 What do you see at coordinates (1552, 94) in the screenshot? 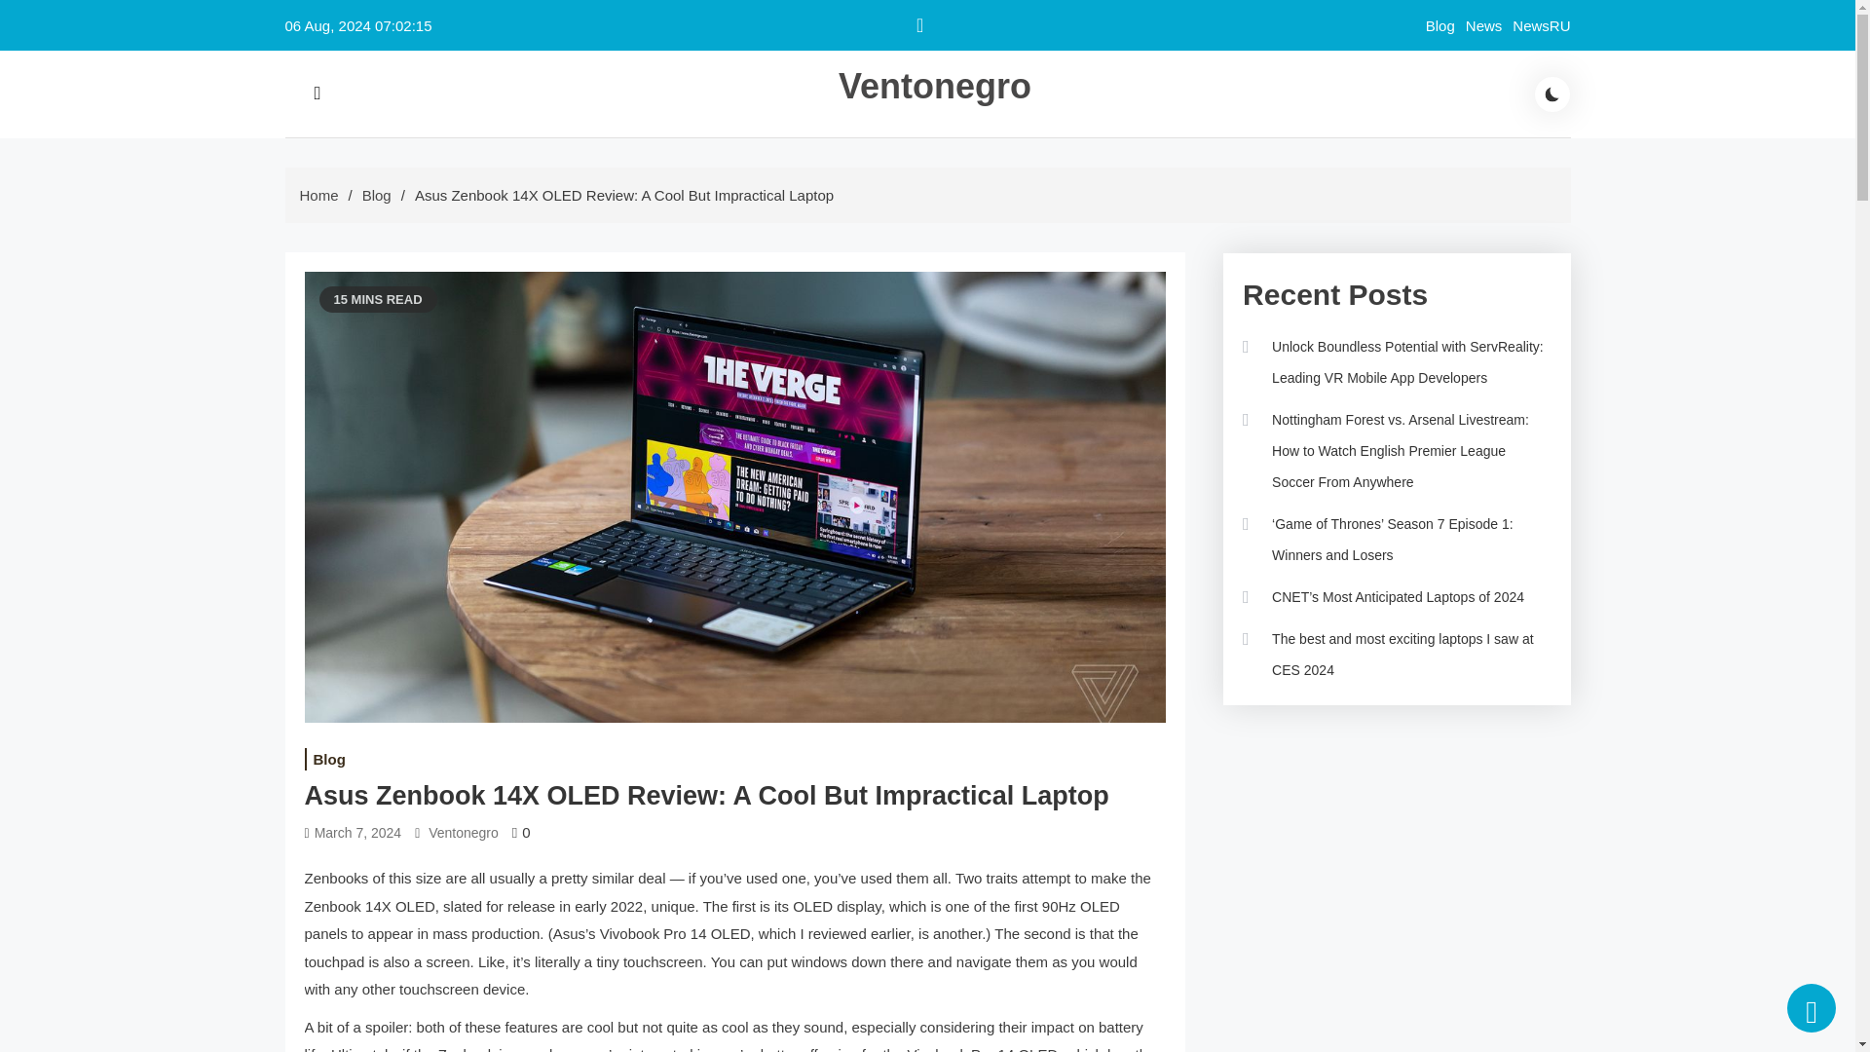
I see `site mode button` at bounding box center [1552, 94].